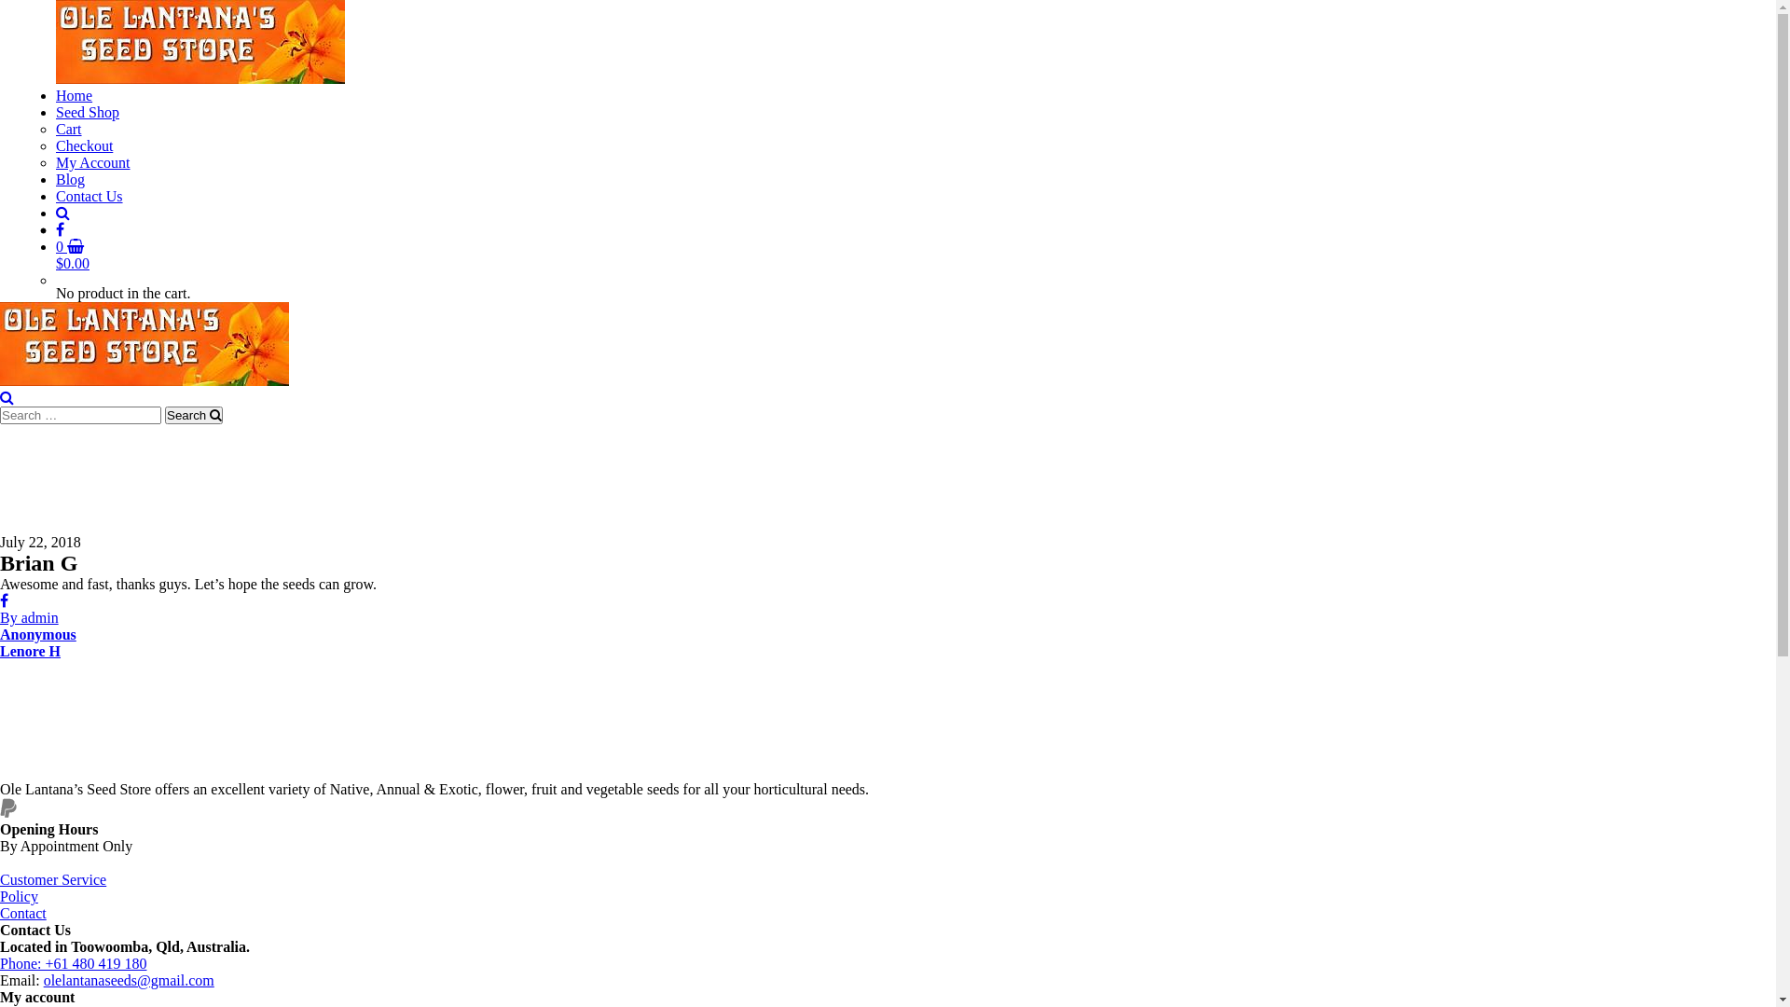 This screenshot has height=1007, width=1790. Describe the element at coordinates (93, 162) in the screenshot. I see `My Account` at that location.